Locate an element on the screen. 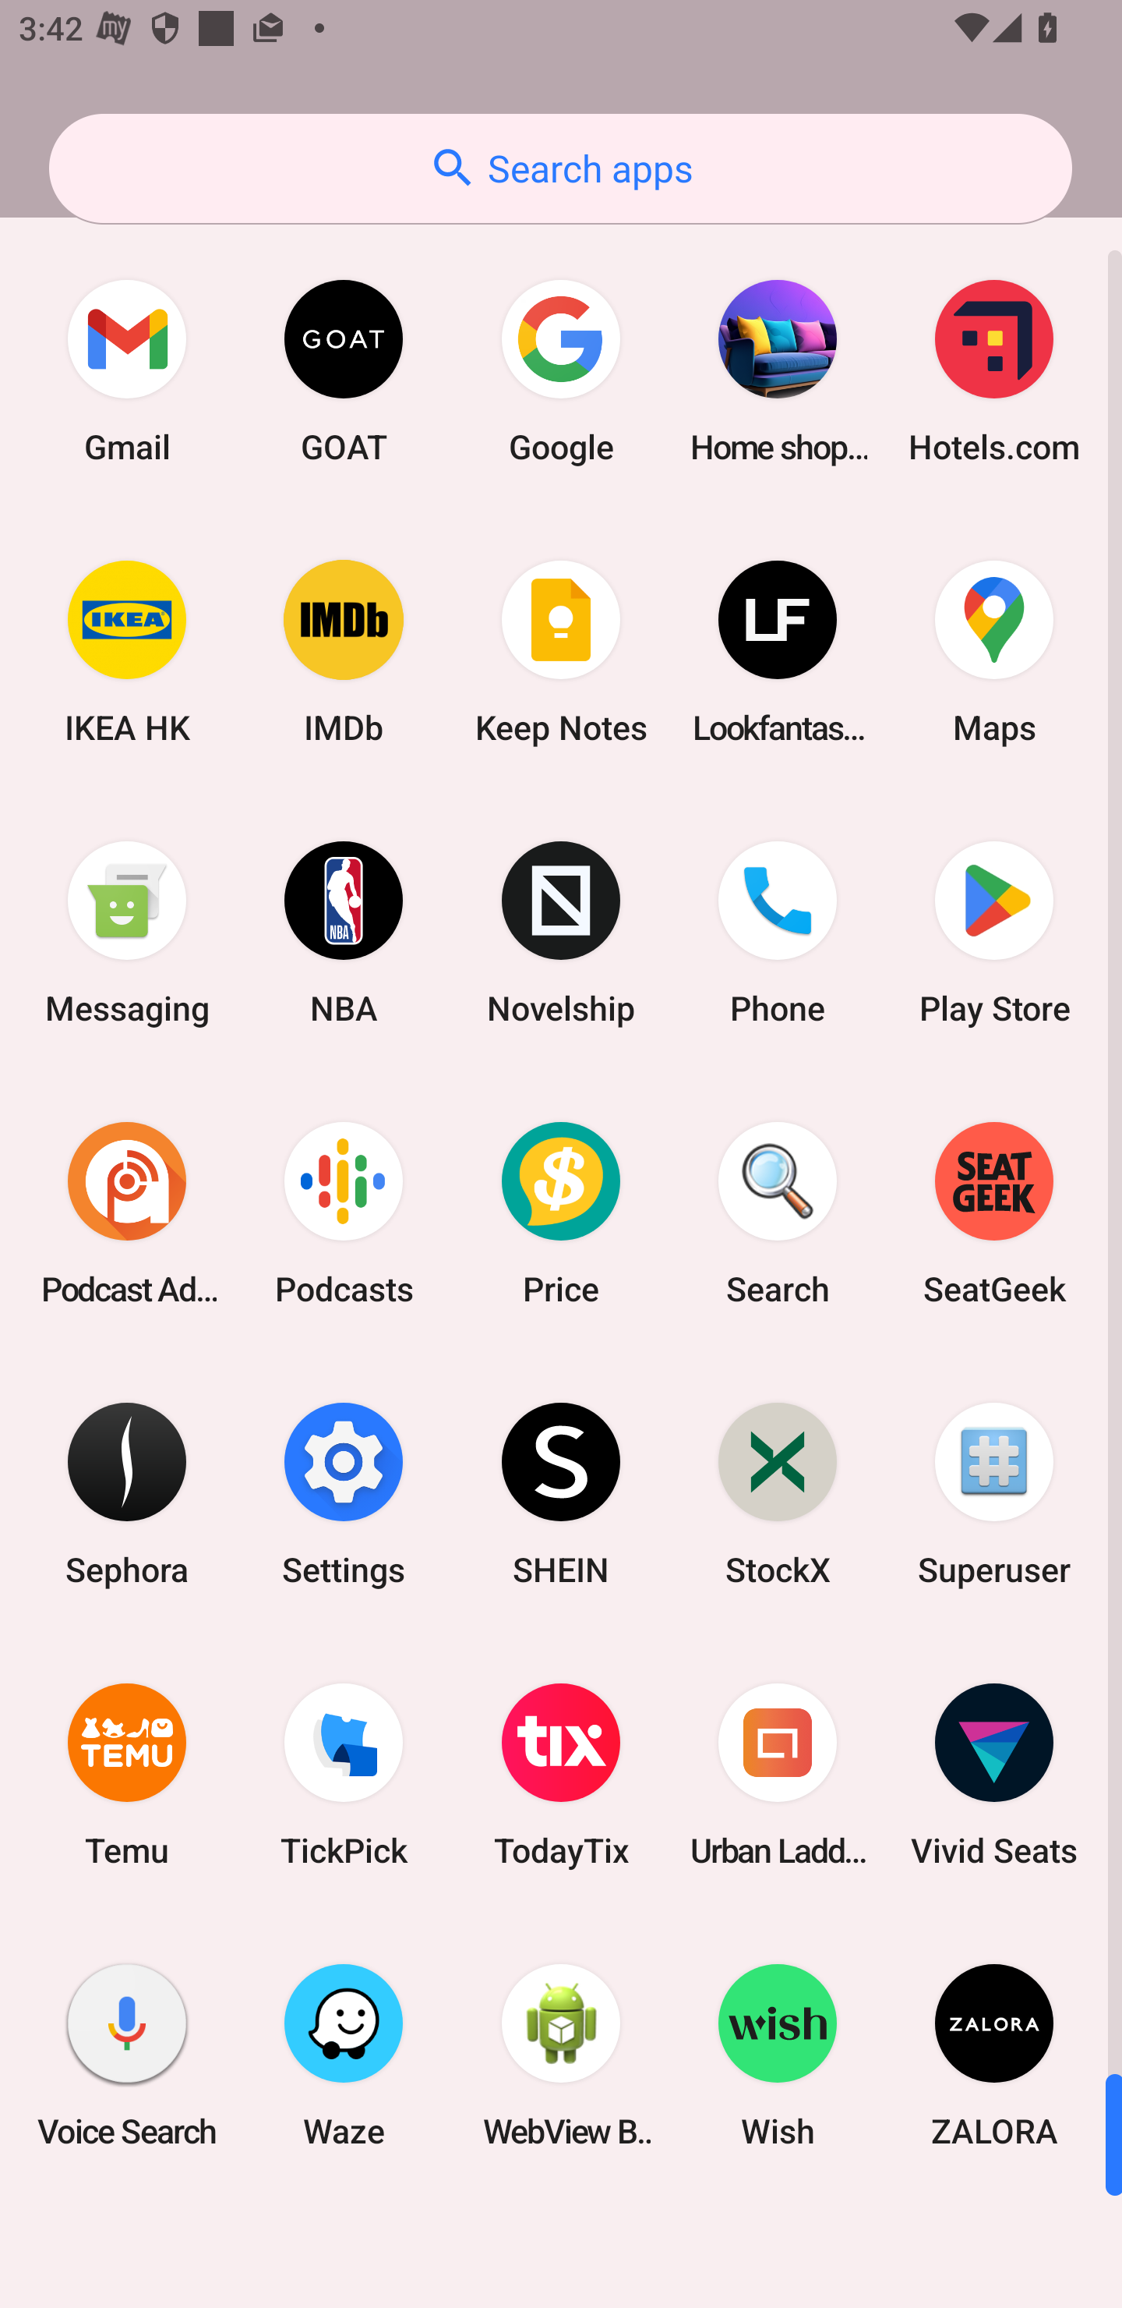 The image size is (1122, 2308). ZALORA is located at coordinates (994, 2055).